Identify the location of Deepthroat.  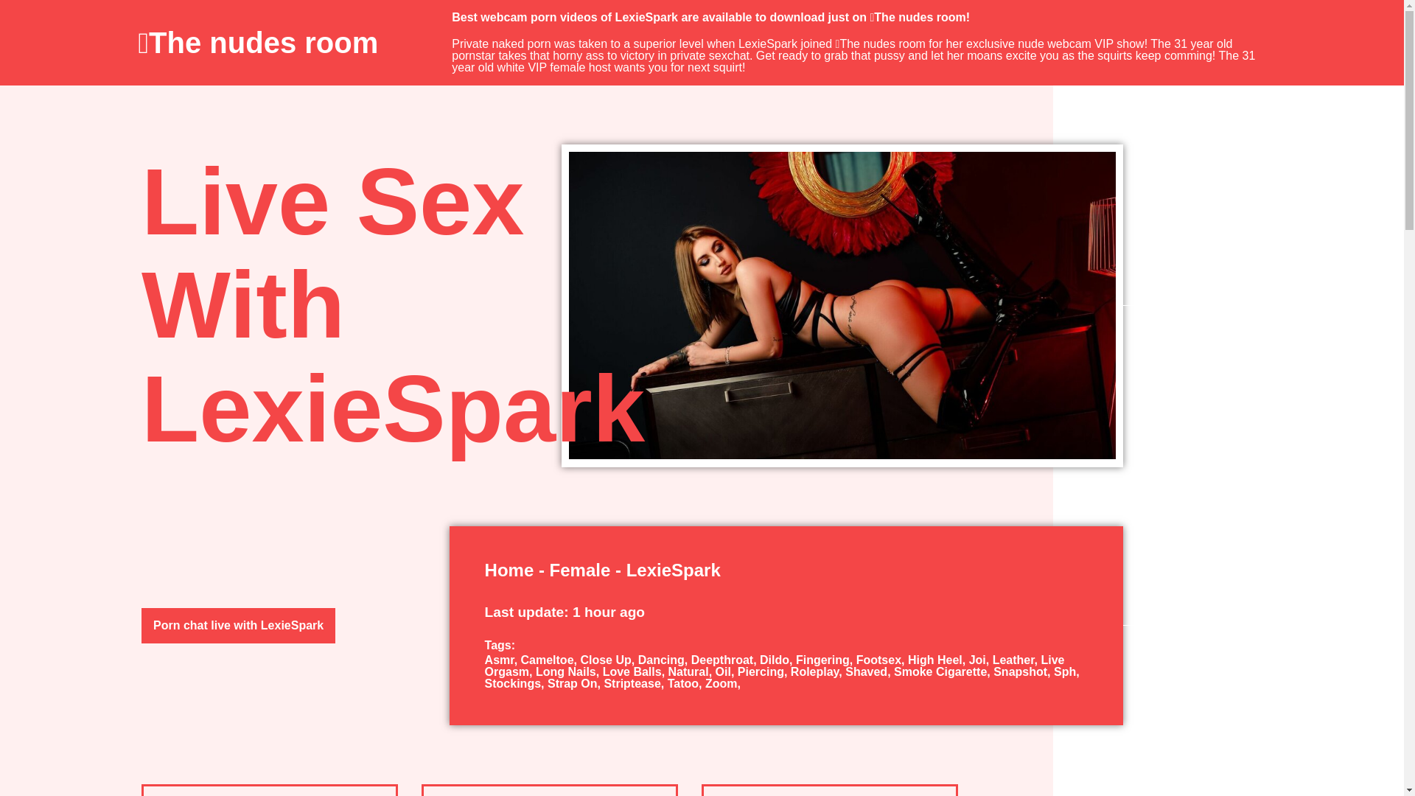
(725, 659).